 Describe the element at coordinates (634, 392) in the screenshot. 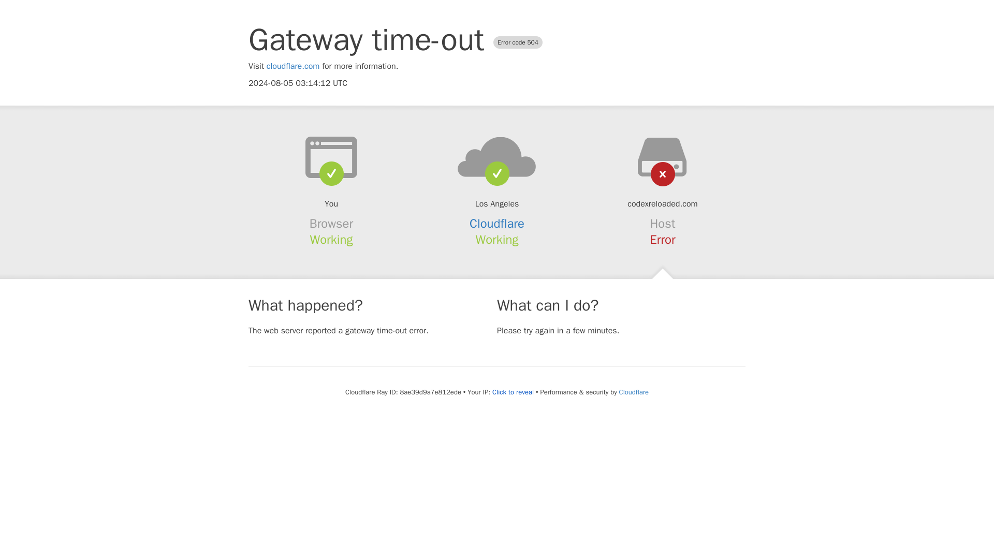

I see `Cloudflare` at that location.